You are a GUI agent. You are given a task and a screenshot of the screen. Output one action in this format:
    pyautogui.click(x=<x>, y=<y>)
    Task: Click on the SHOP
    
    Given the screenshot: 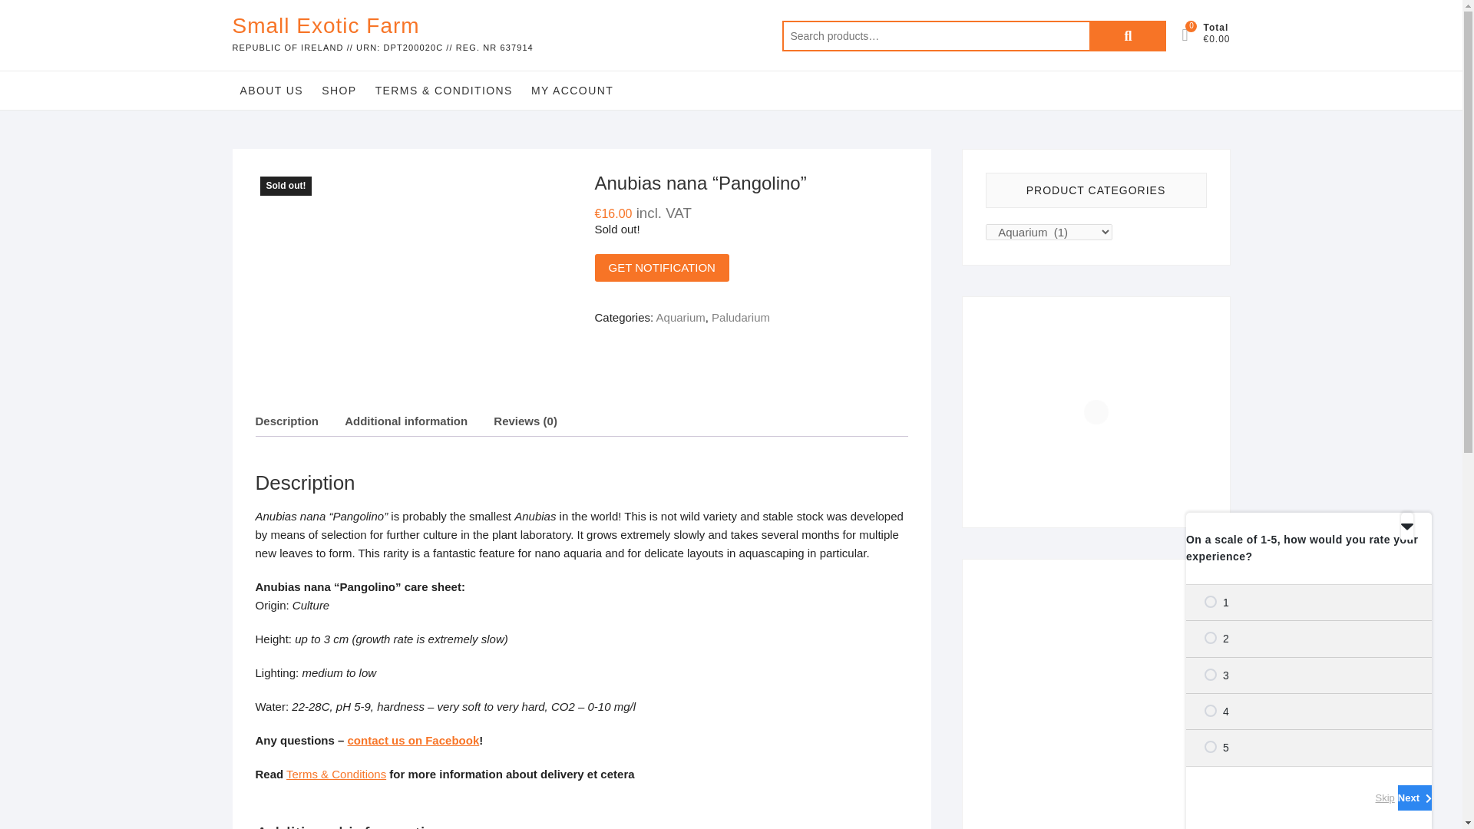 What is the action you would take?
    pyautogui.click(x=339, y=90)
    